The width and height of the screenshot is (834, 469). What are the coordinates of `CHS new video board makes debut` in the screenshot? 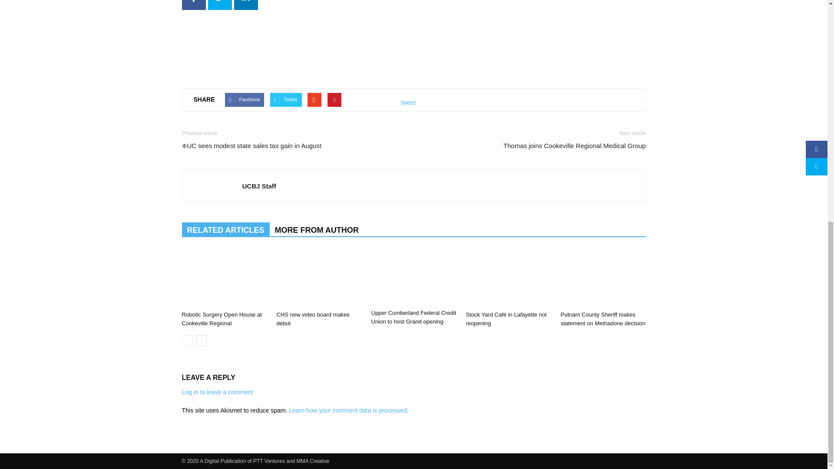 It's located at (313, 319).